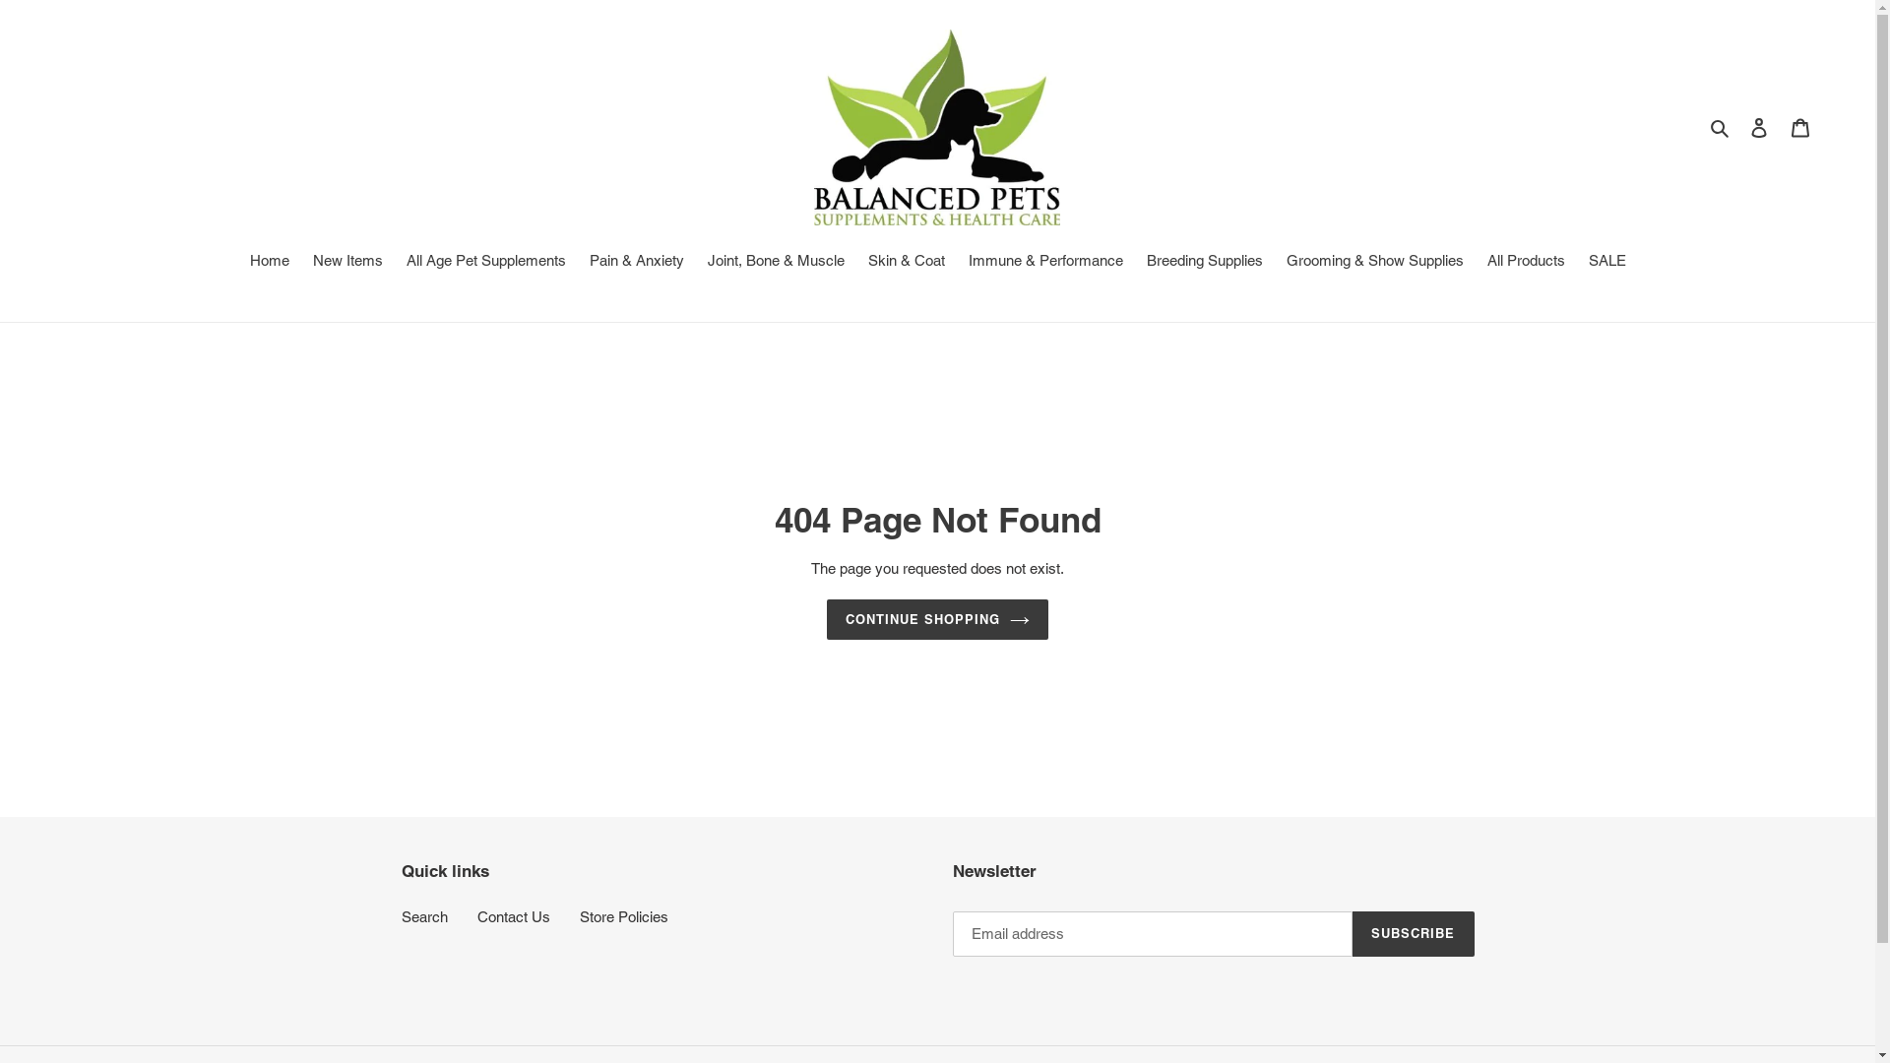 This screenshot has height=1063, width=1890. What do you see at coordinates (1045, 263) in the screenshot?
I see `Immune & Performance` at bounding box center [1045, 263].